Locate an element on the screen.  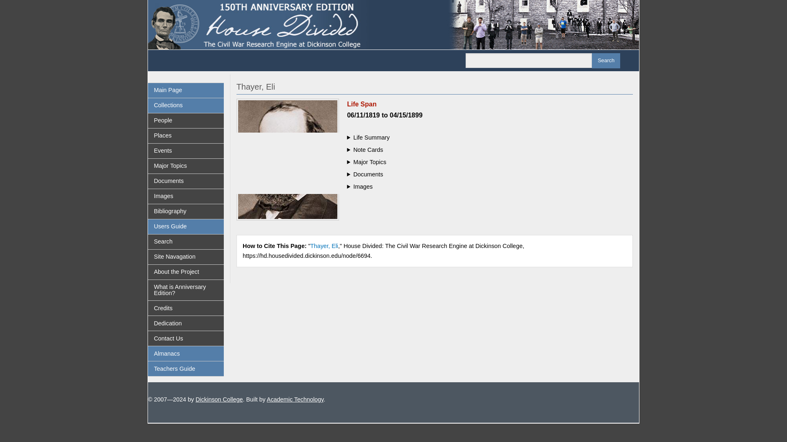
Main Page is located at coordinates (185, 90).